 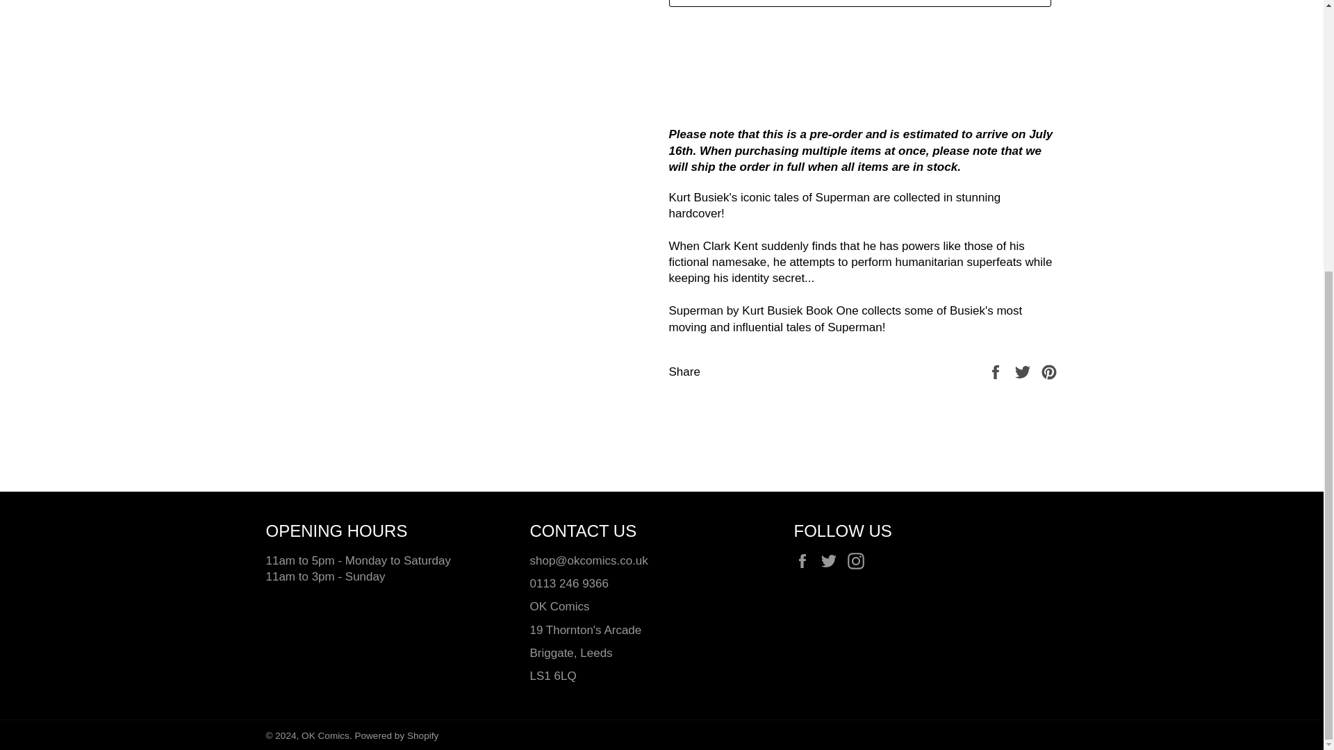 I want to click on Powered by Shopify, so click(x=396, y=735).